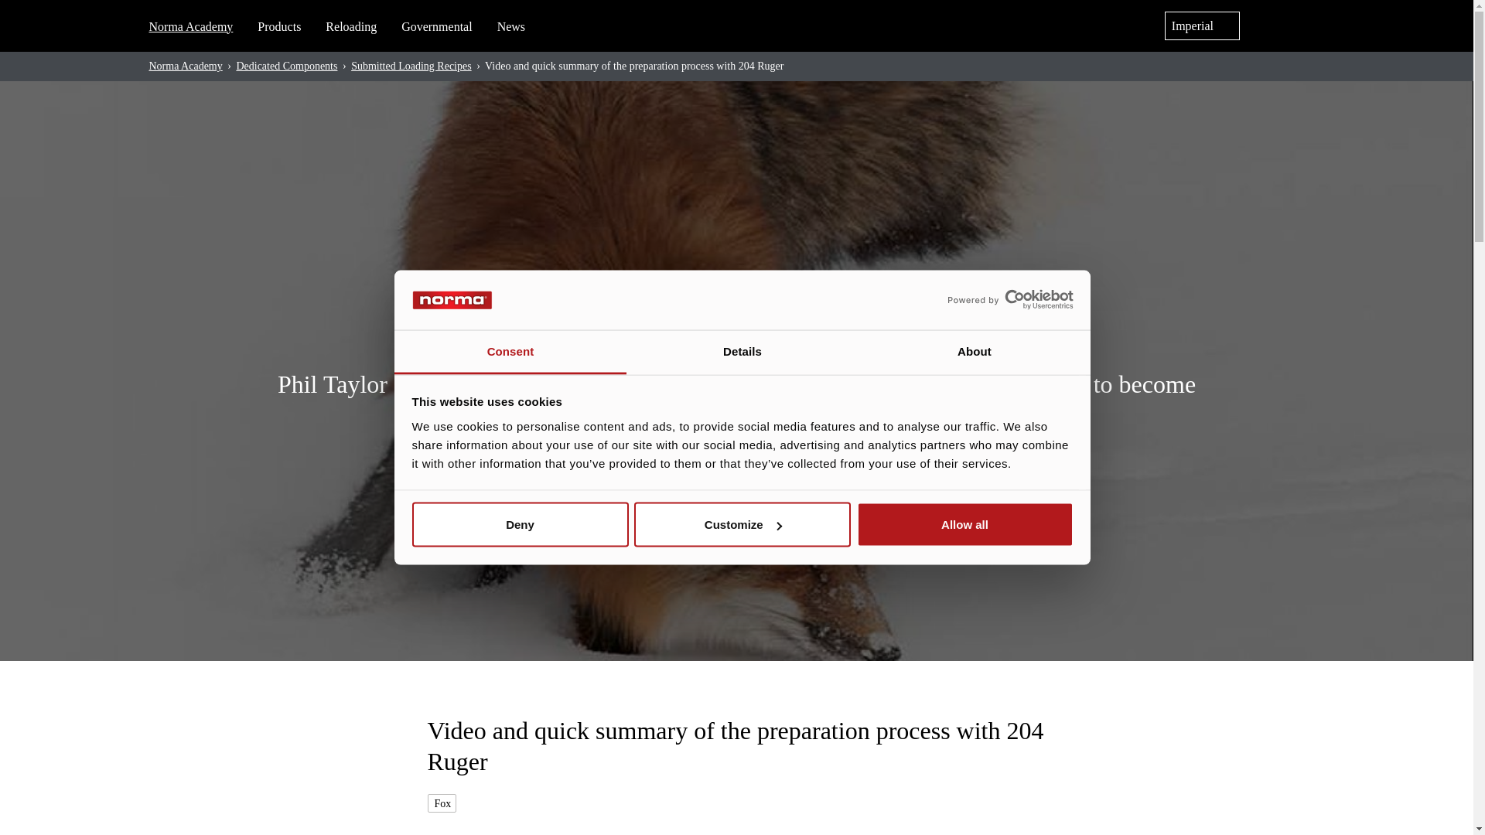  Describe the element at coordinates (510, 351) in the screenshot. I see `Consent` at that location.